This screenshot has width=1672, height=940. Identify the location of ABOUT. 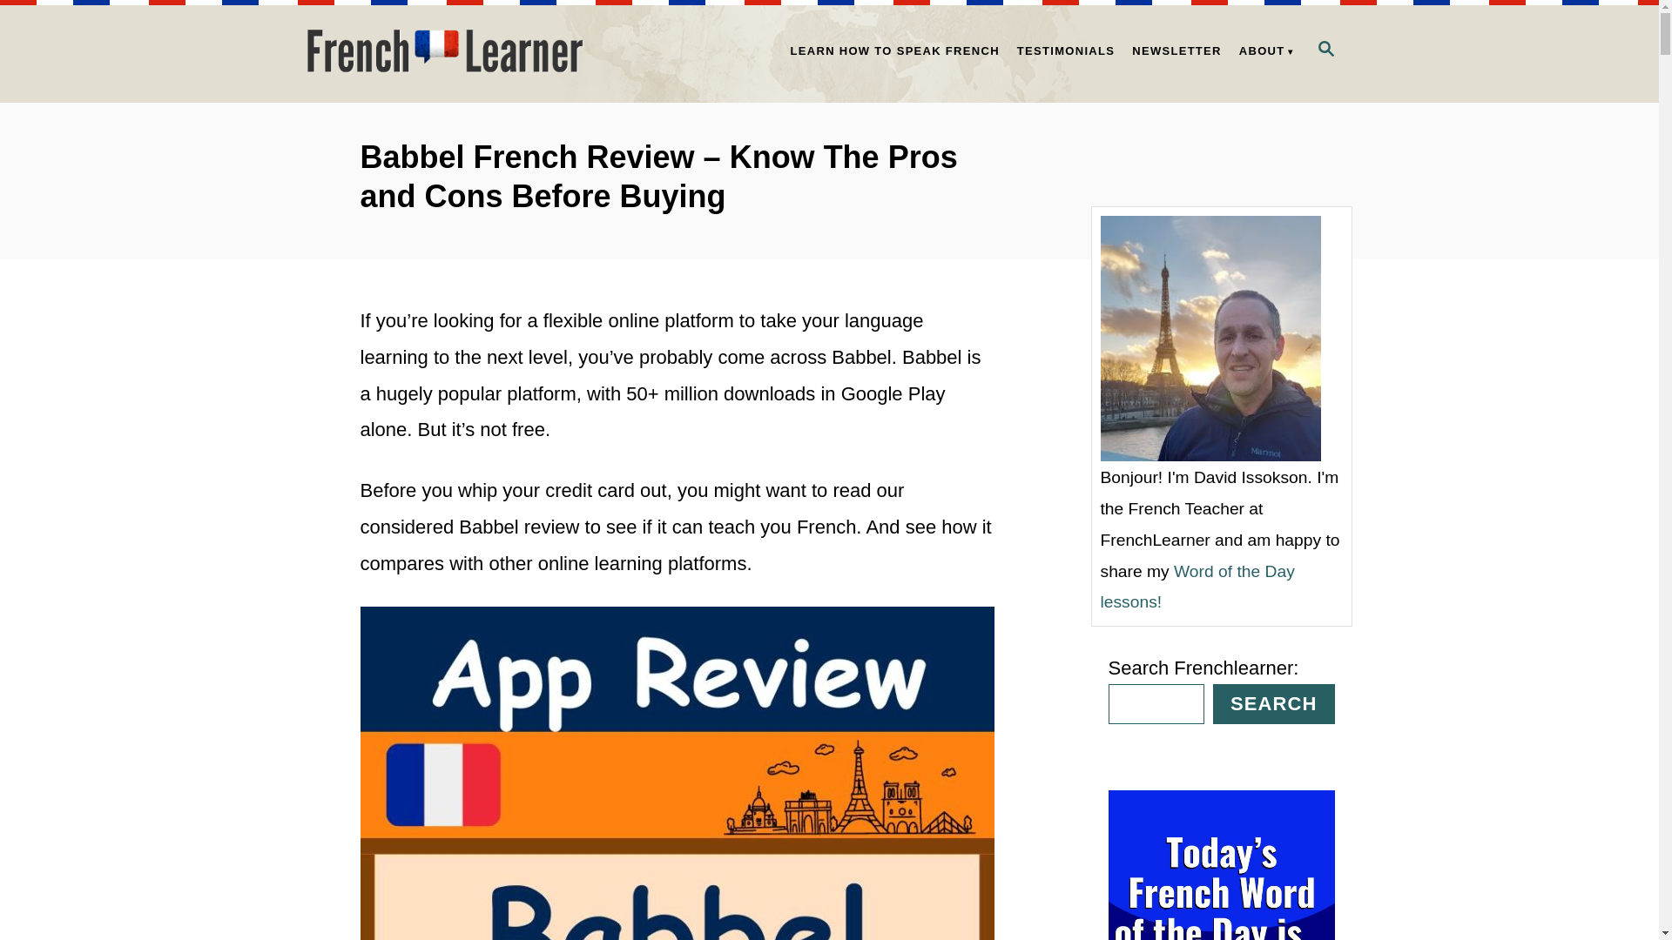
(1263, 50).